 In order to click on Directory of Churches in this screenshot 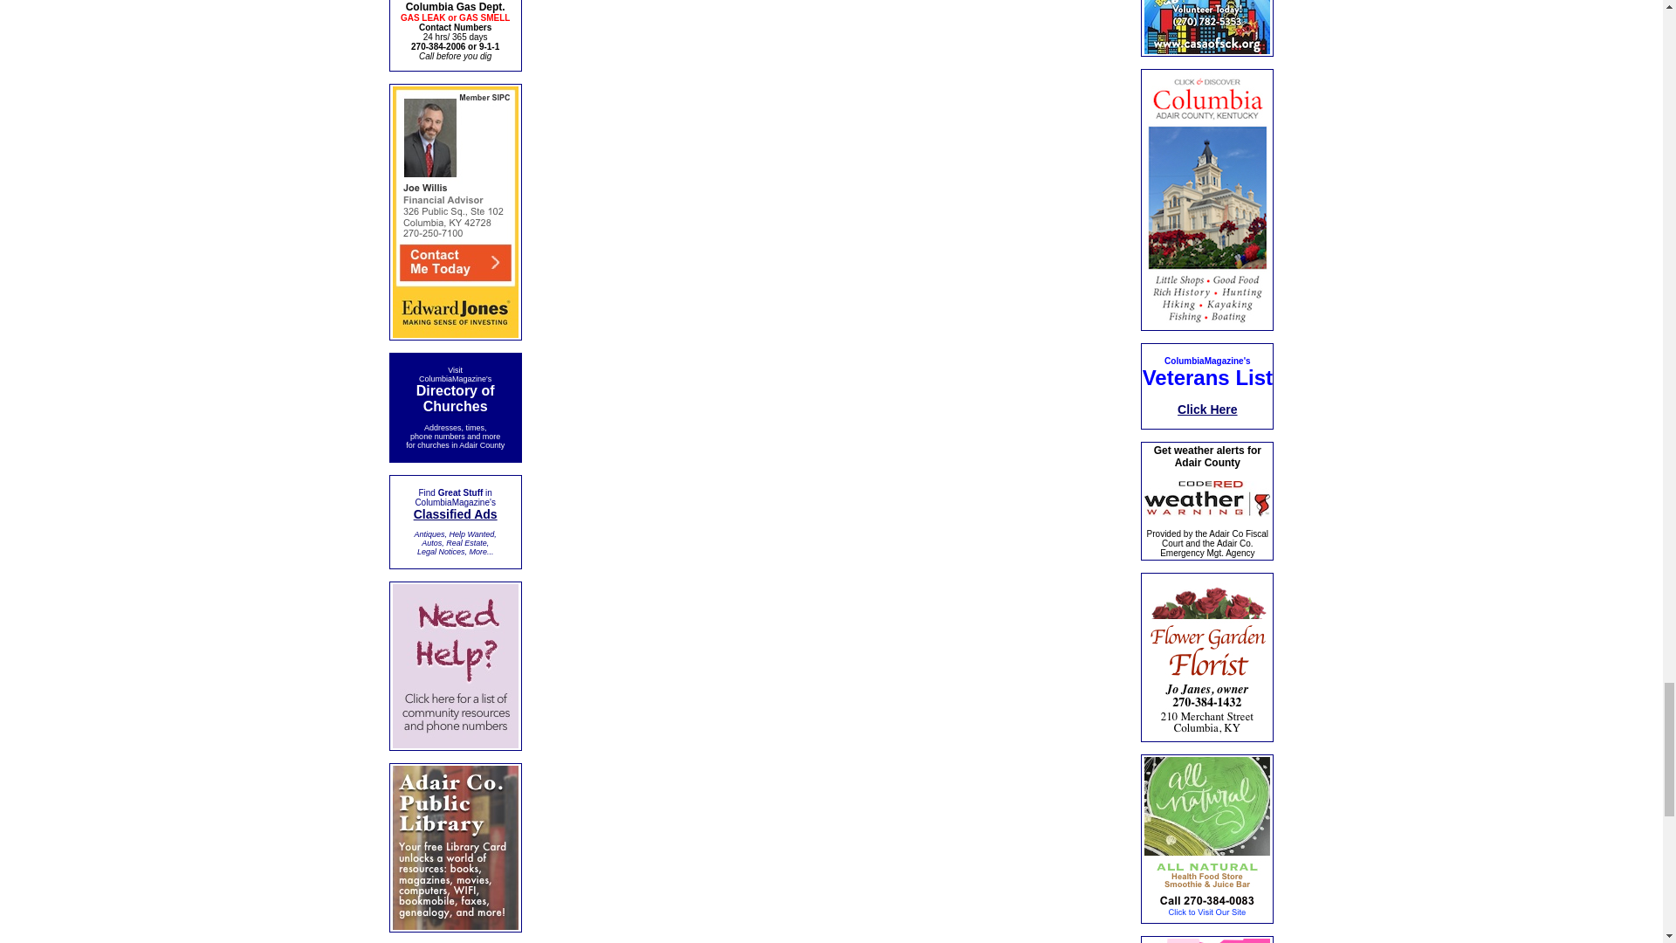, I will do `click(455, 400)`.